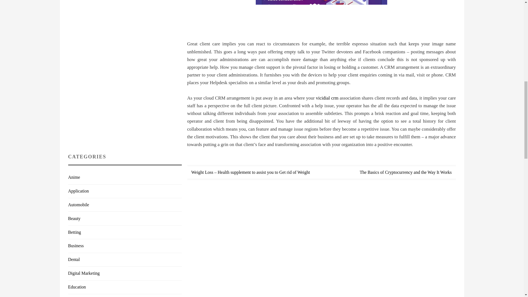 The width and height of the screenshot is (528, 297). Describe the element at coordinates (79, 191) in the screenshot. I see `Application` at that location.